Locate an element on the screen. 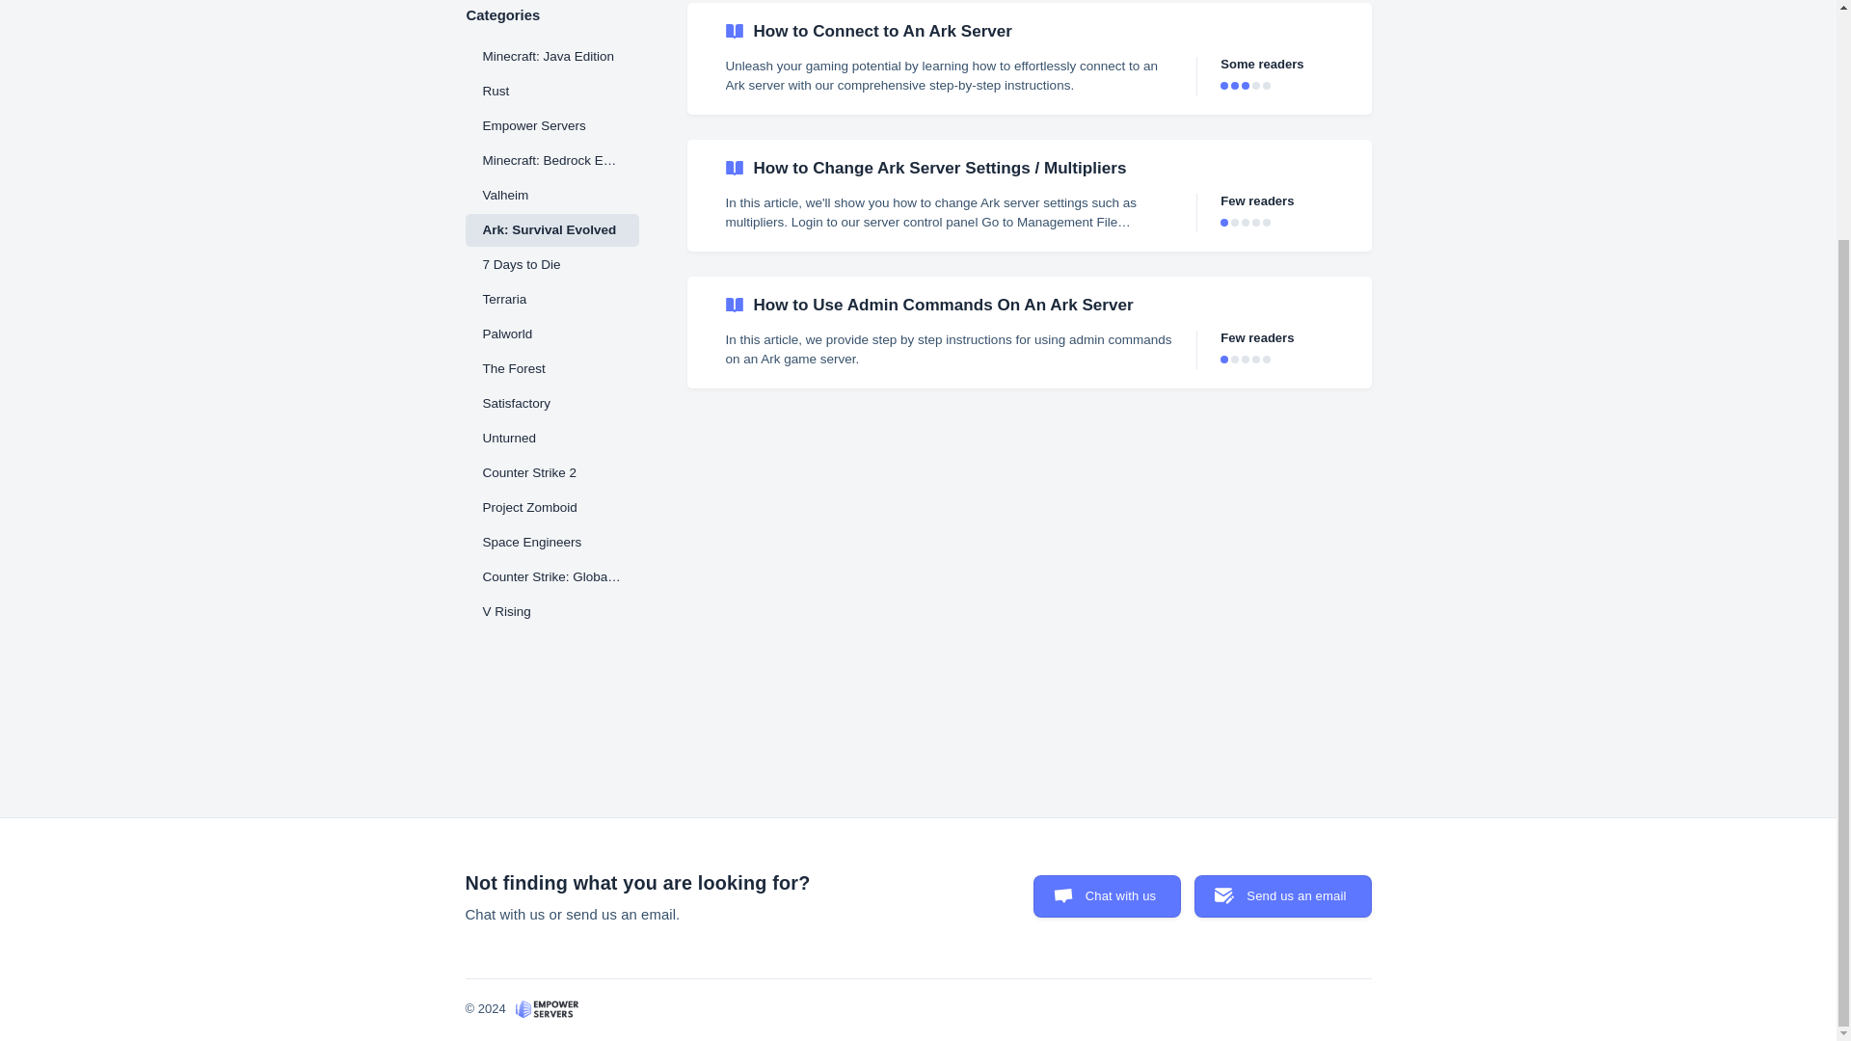 This screenshot has height=1041, width=1851. Valheim is located at coordinates (551, 195).